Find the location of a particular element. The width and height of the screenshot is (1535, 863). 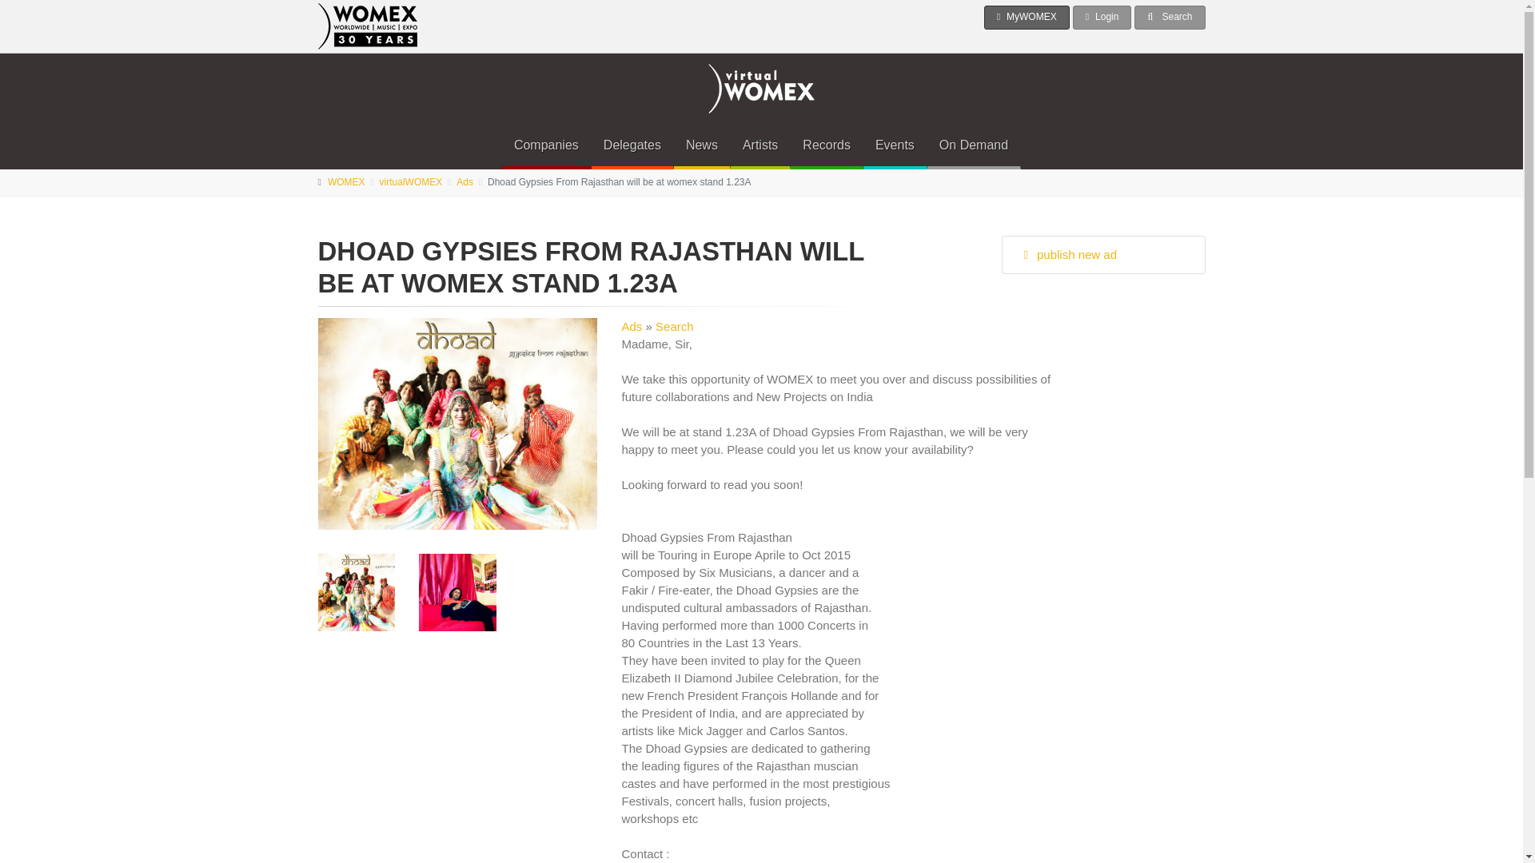

WOMEX is located at coordinates (346, 182).